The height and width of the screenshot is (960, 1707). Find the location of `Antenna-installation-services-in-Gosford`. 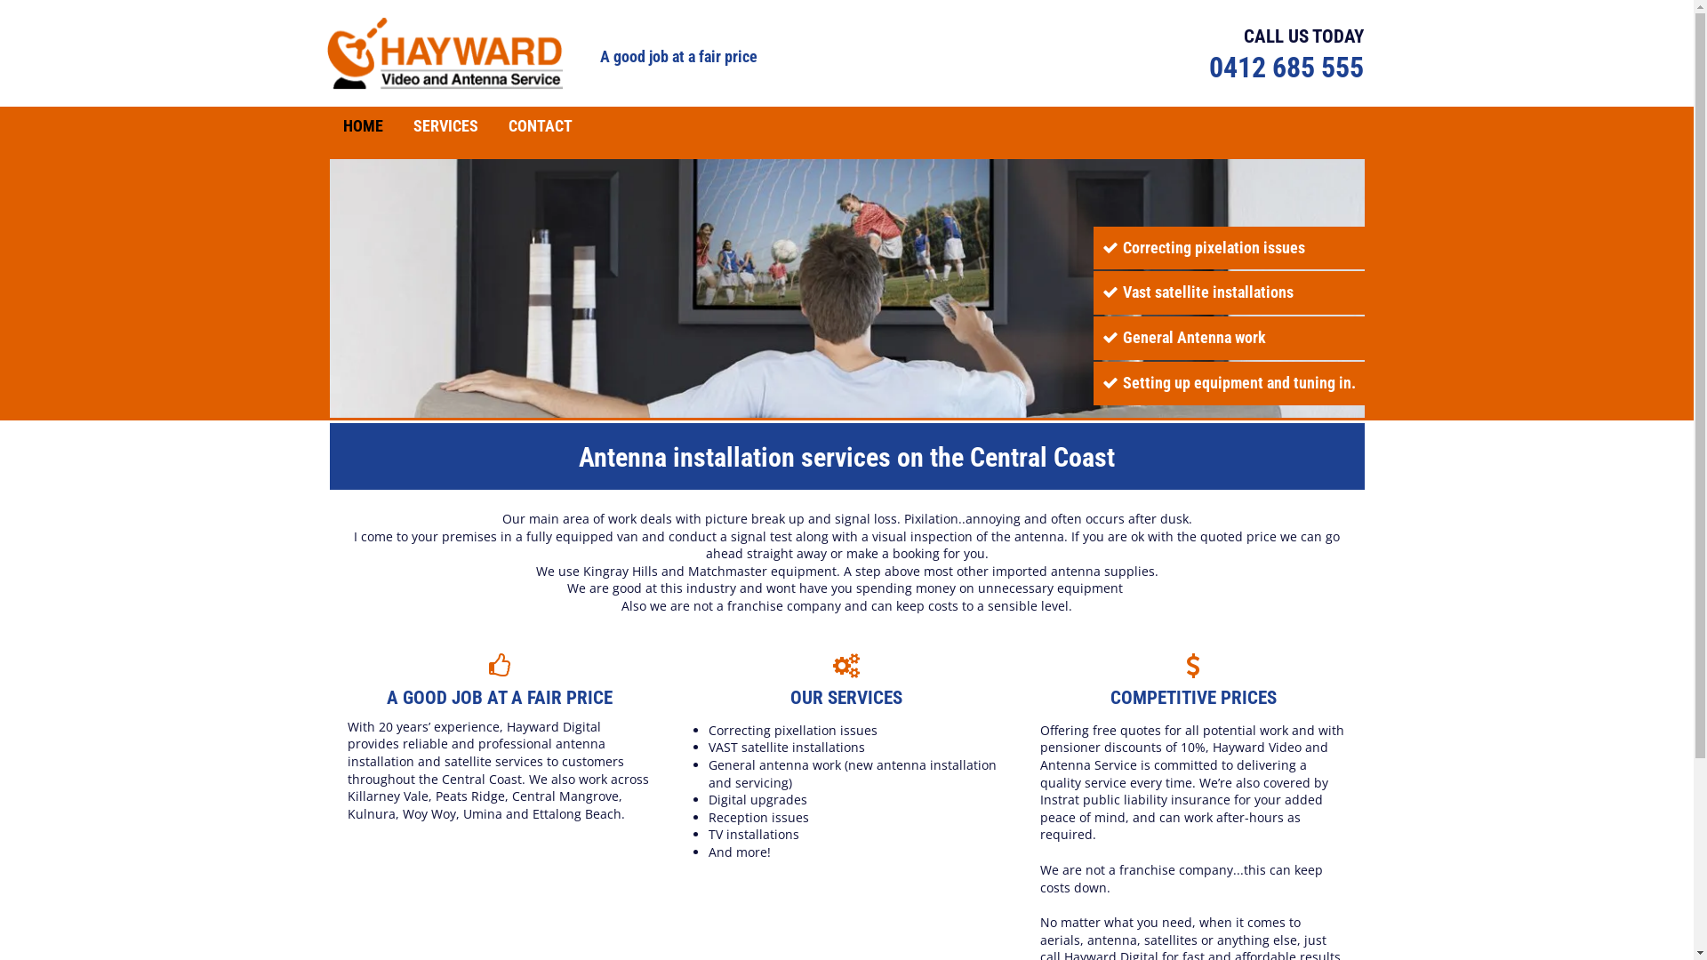

Antenna-installation-services-in-Gosford is located at coordinates (846, 288).